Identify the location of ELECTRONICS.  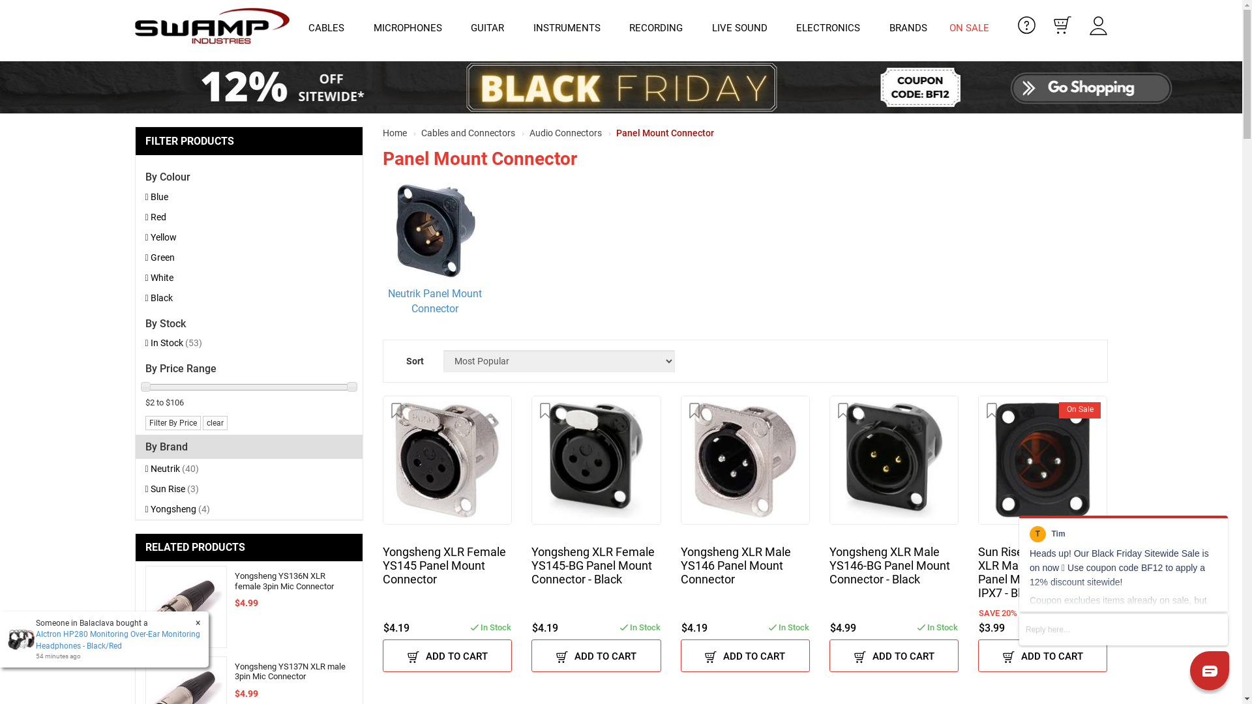
(831, 29).